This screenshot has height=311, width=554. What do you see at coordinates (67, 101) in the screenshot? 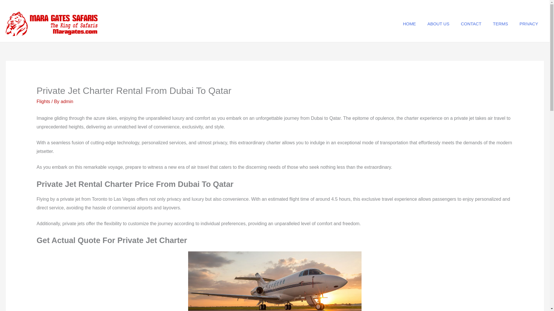
I see `admin` at bounding box center [67, 101].